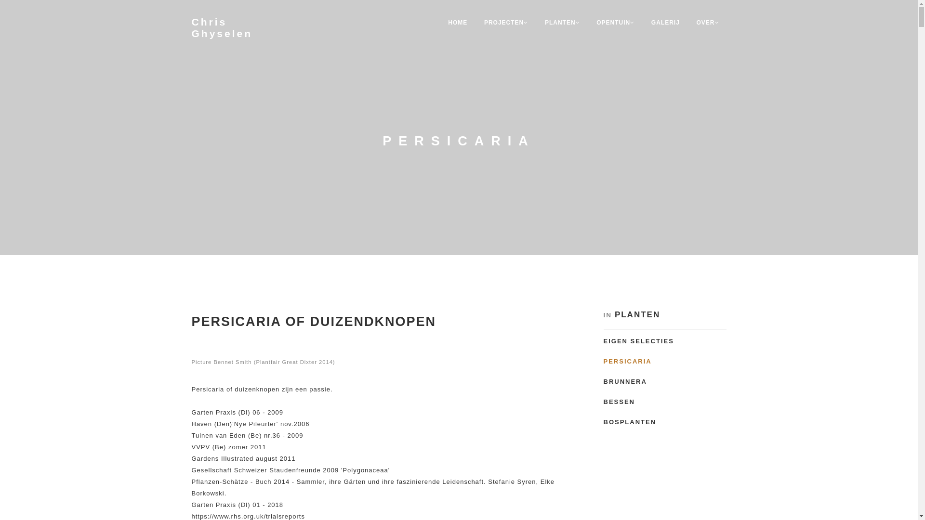 The height and width of the screenshot is (520, 925). Describe the element at coordinates (458, 23) in the screenshot. I see `HOME` at that location.